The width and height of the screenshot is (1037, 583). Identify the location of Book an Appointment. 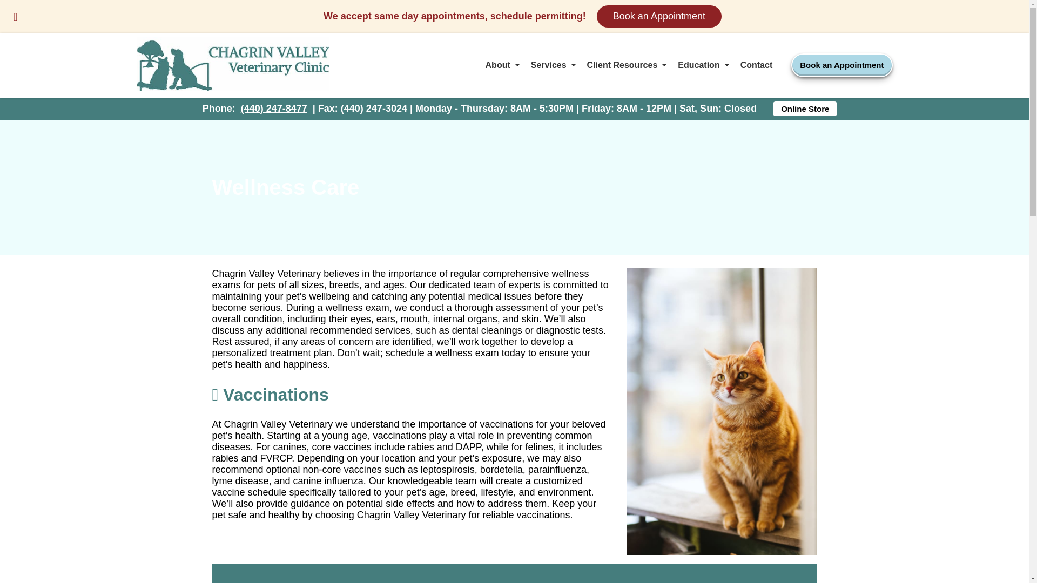
(659, 16).